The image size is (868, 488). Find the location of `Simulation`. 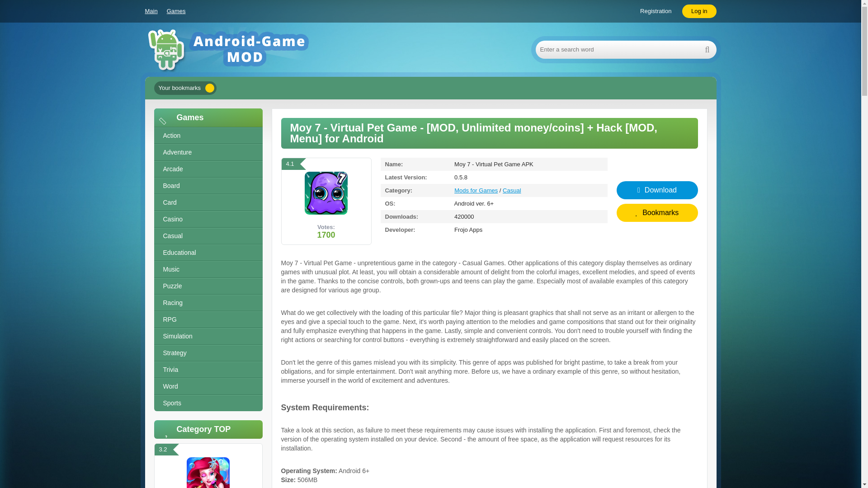

Simulation is located at coordinates (208, 336).